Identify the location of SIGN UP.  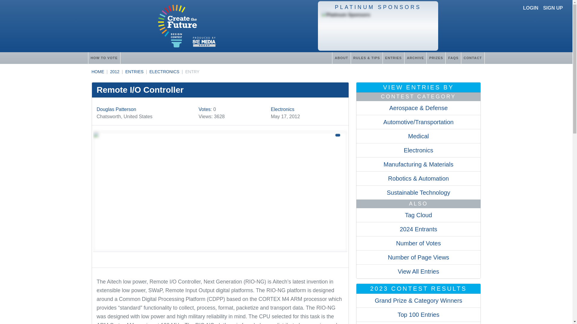
(553, 8).